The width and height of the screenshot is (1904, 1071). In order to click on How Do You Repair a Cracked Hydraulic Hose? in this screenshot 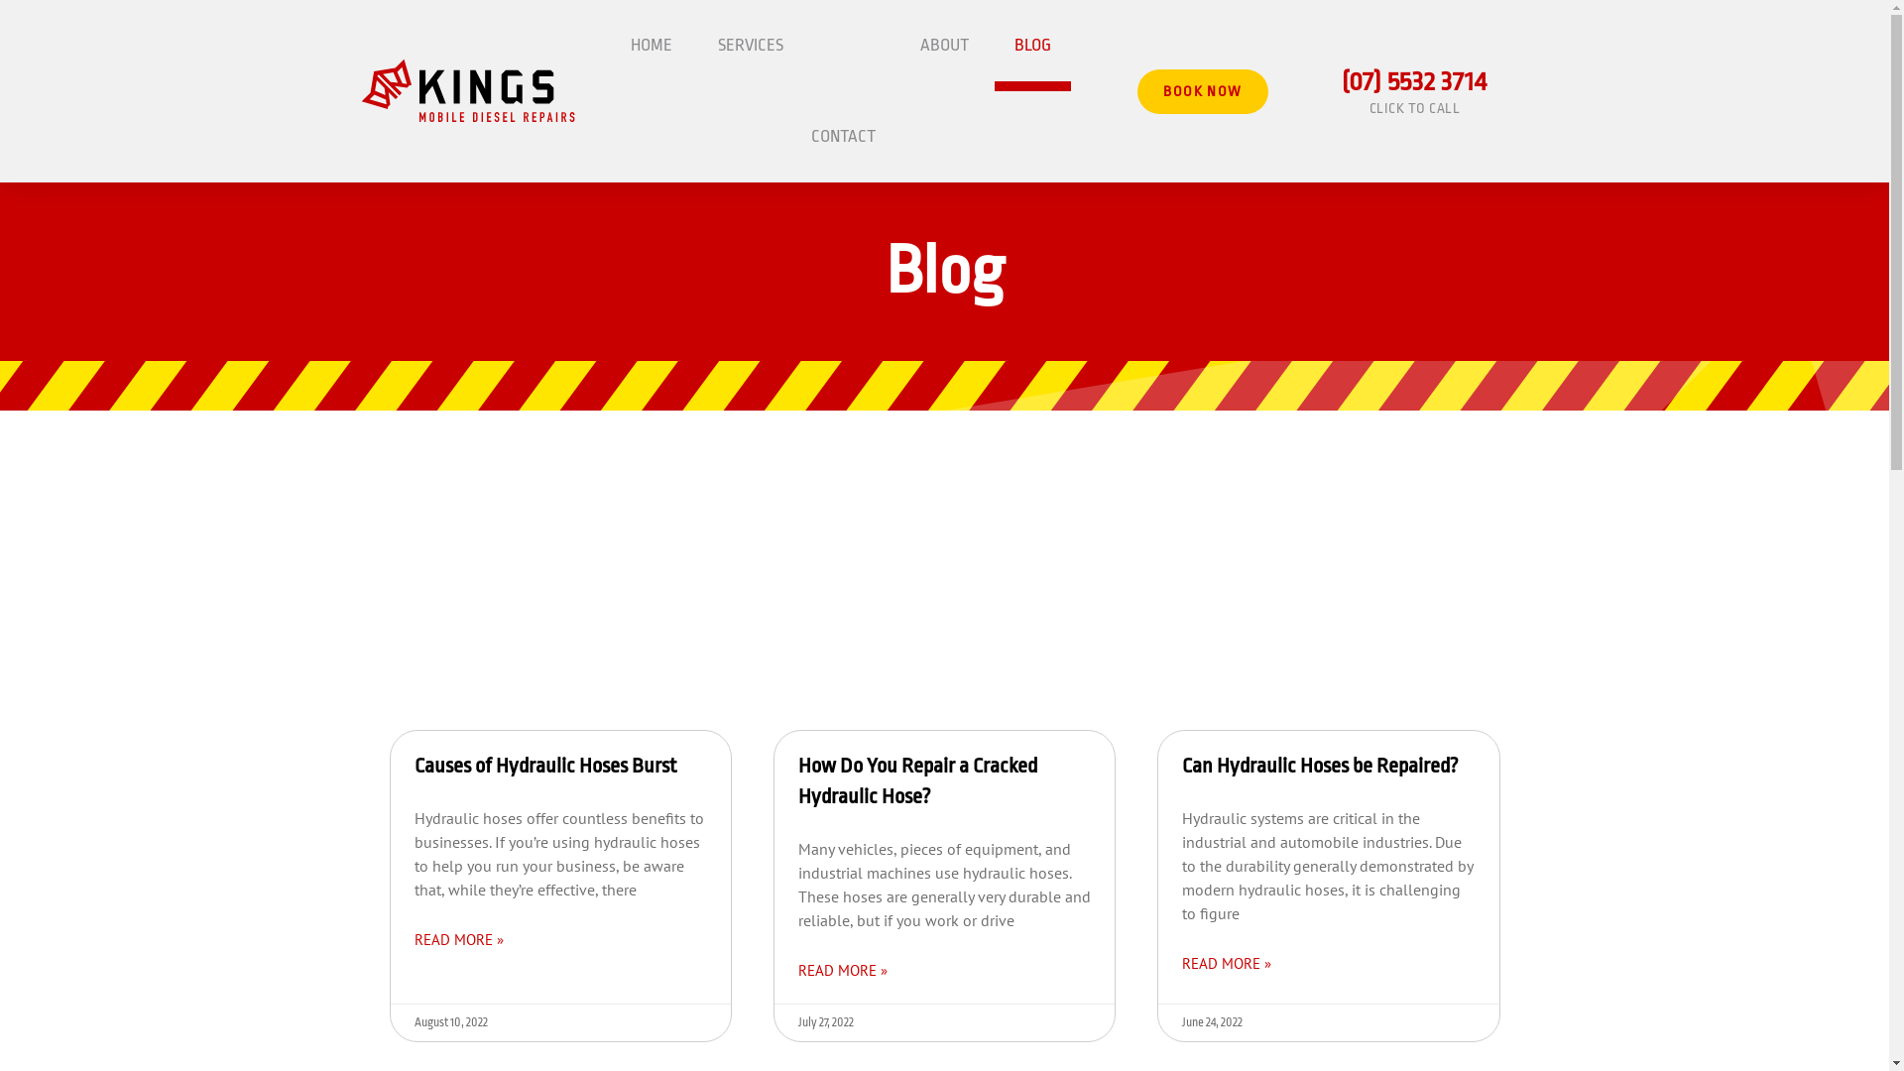, I will do `click(918, 781)`.